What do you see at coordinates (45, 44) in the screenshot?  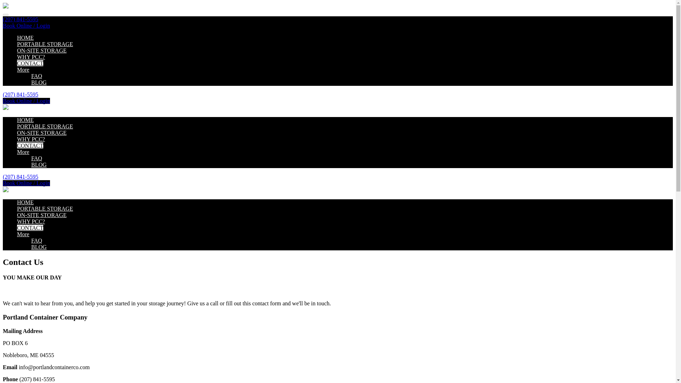 I see `PORTABLE STORAGE` at bounding box center [45, 44].